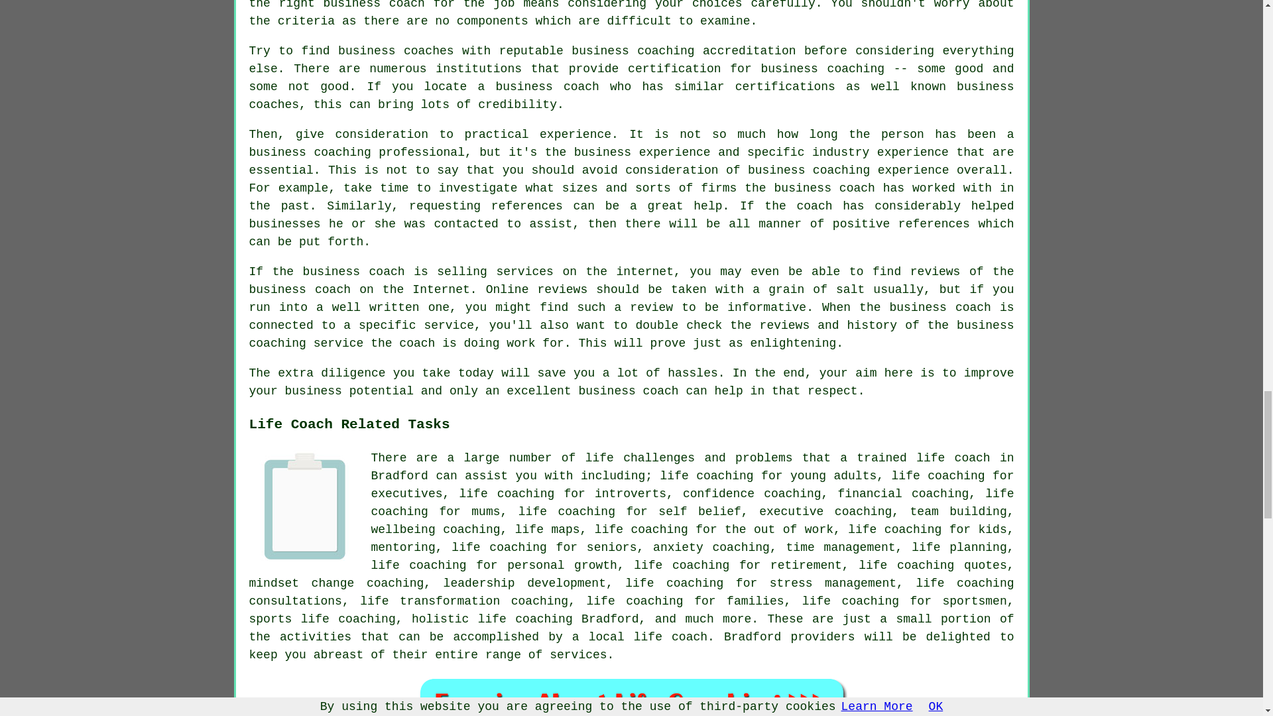 The image size is (1273, 716). I want to click on confidence coaching, so click(752, 493).